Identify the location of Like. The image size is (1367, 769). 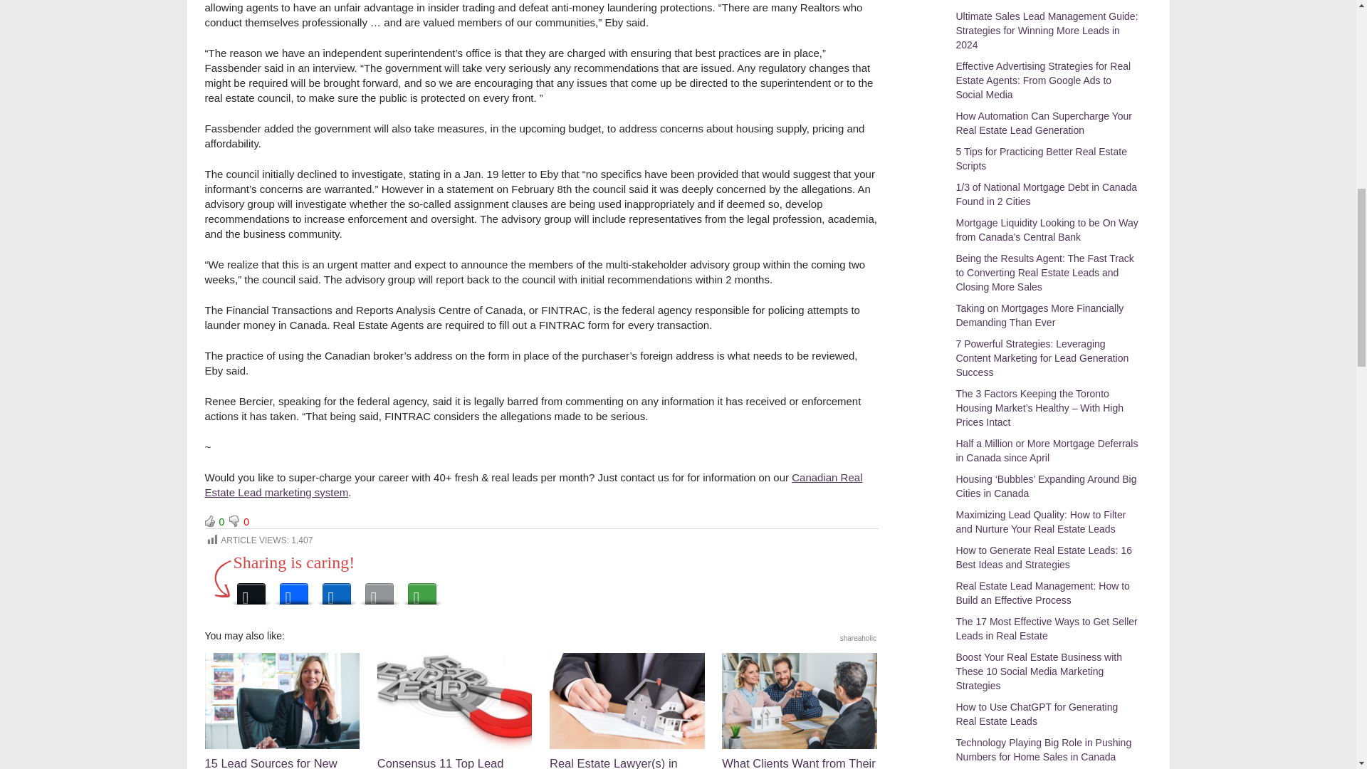
(209, 520).